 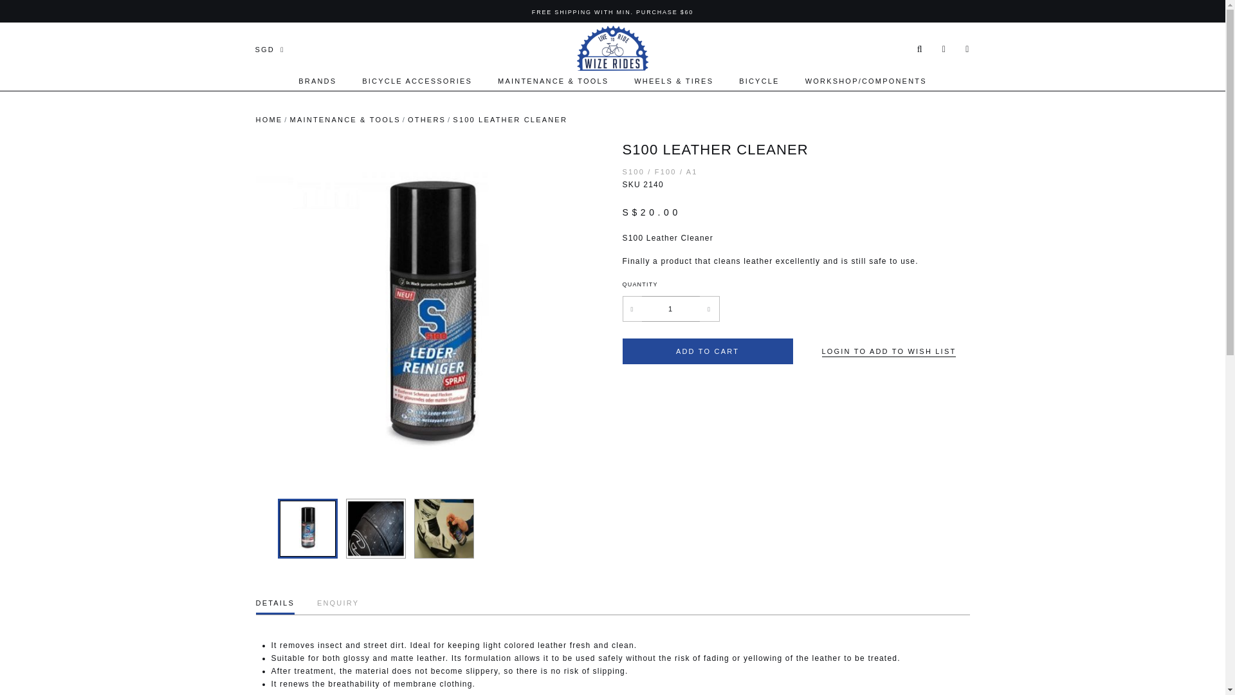 I want to click on Add to cart, so click(x=708, y=351).